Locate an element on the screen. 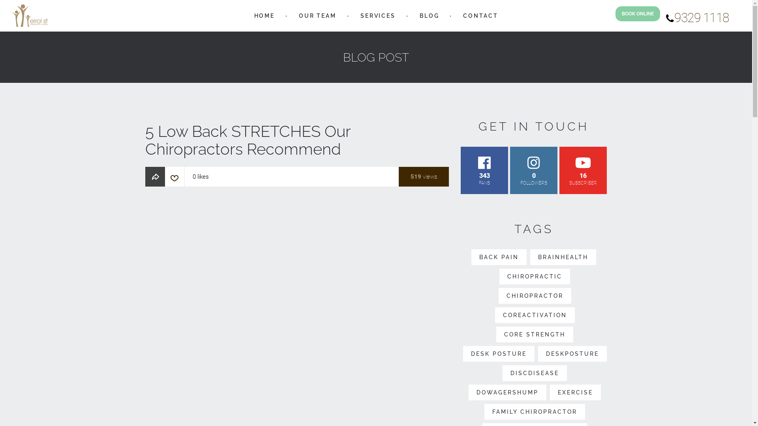  16
SUBSCRIBER is located at coordinates (583, 170).